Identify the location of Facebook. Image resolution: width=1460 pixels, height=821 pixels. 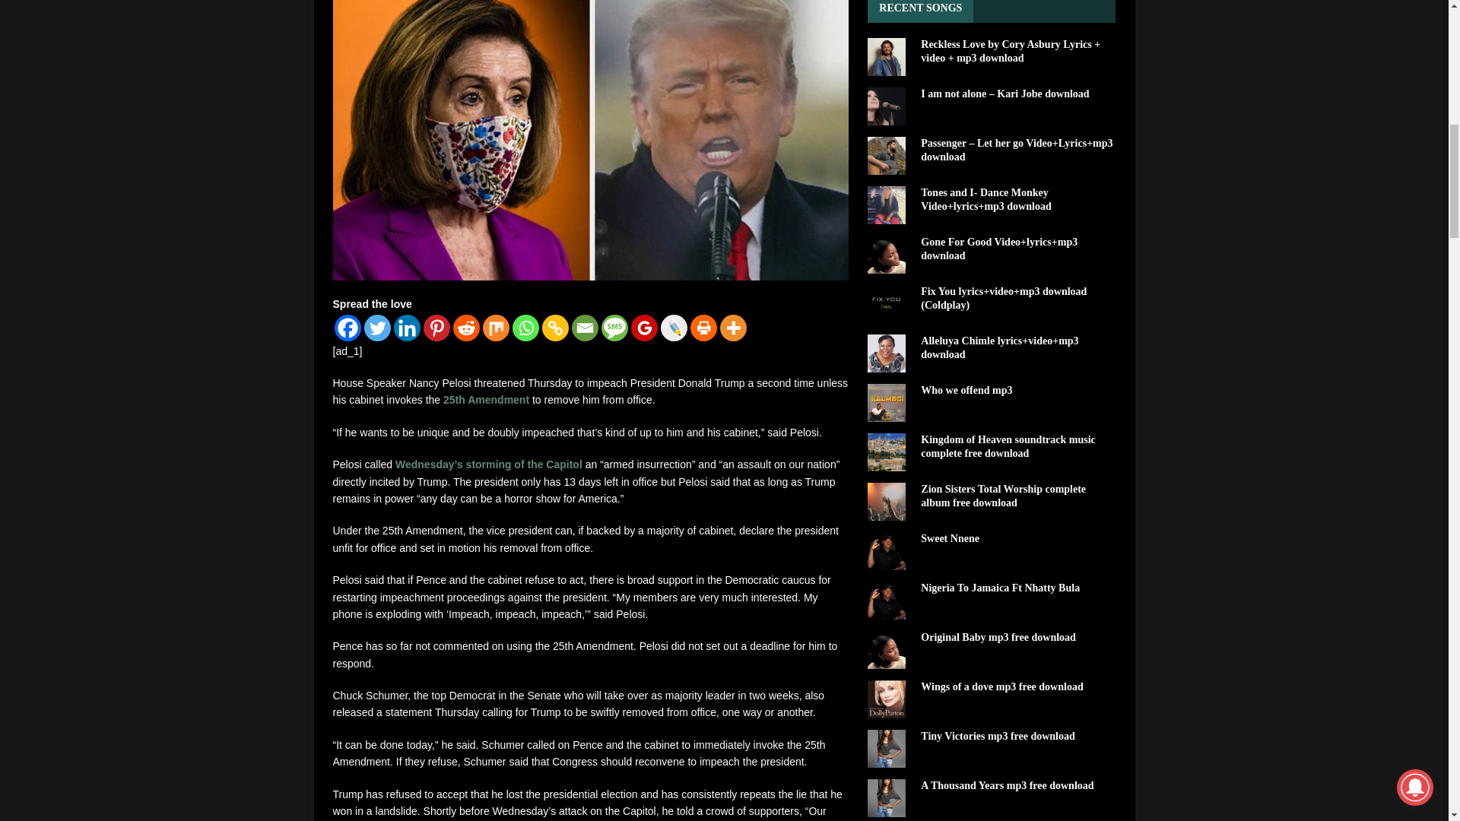
(347, 328).